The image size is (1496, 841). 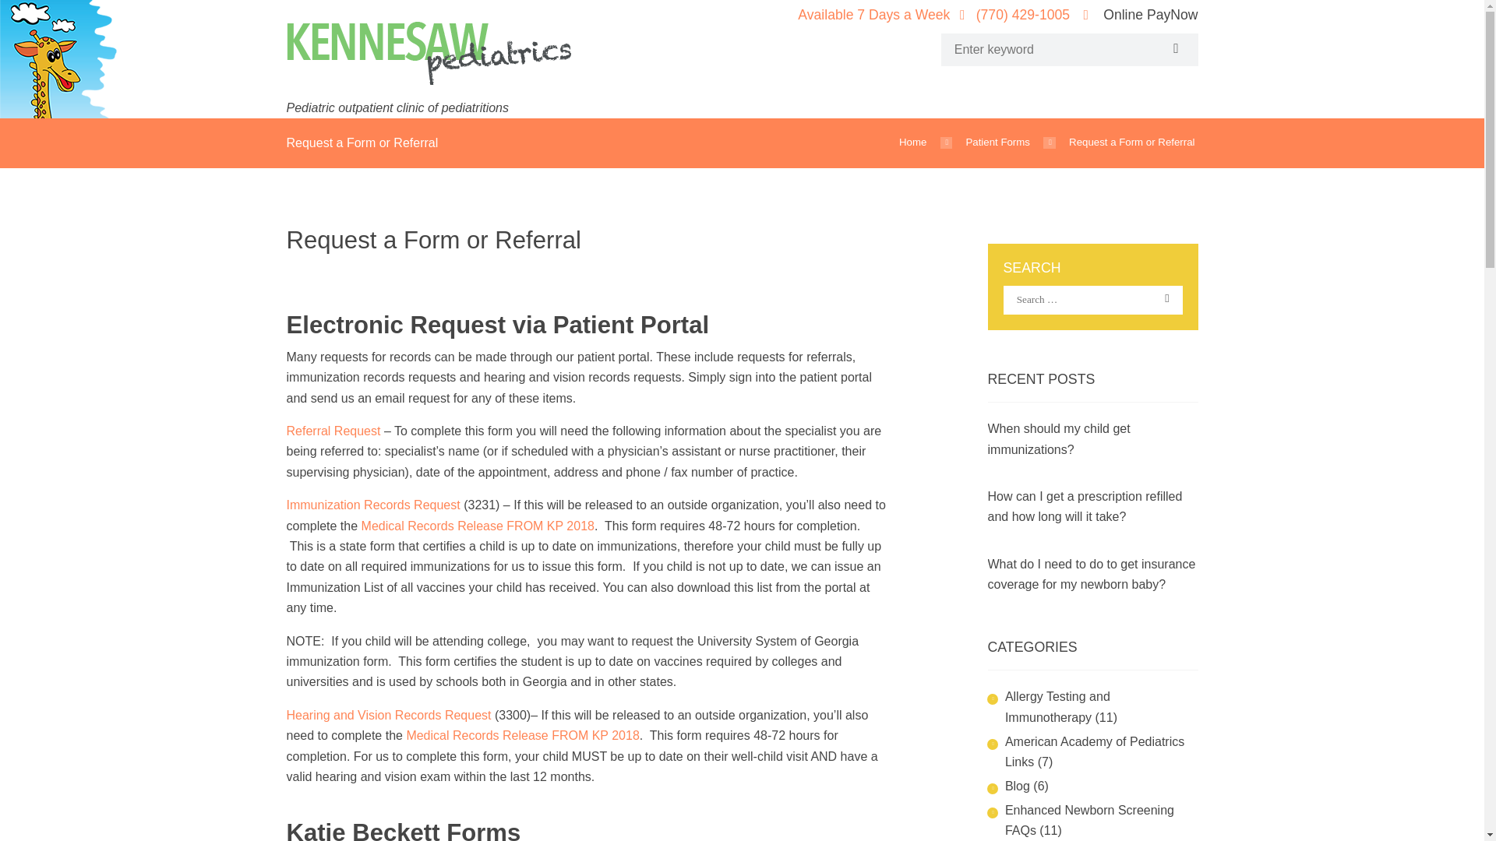 What do you see at coordinates (1173, 48) in the screenshot?
I see `Start search` at bounding box center [1173, 48].